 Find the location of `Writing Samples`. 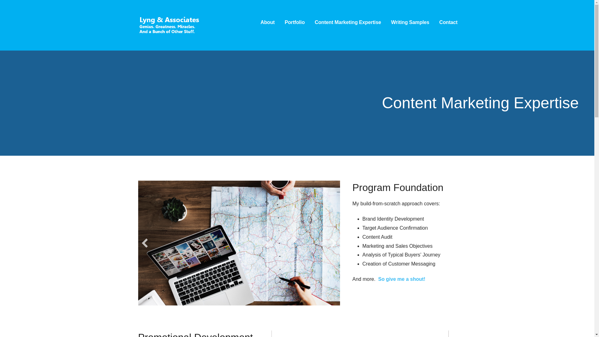

Writing Samples is located at coordinates (410, 22).